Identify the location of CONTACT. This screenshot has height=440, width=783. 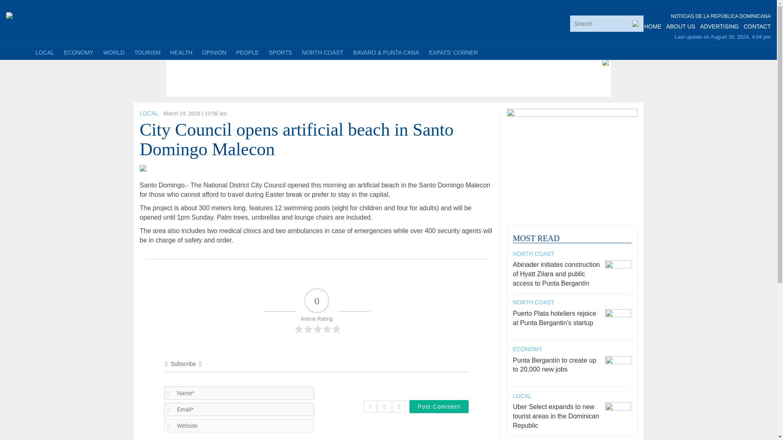
(757, 26).